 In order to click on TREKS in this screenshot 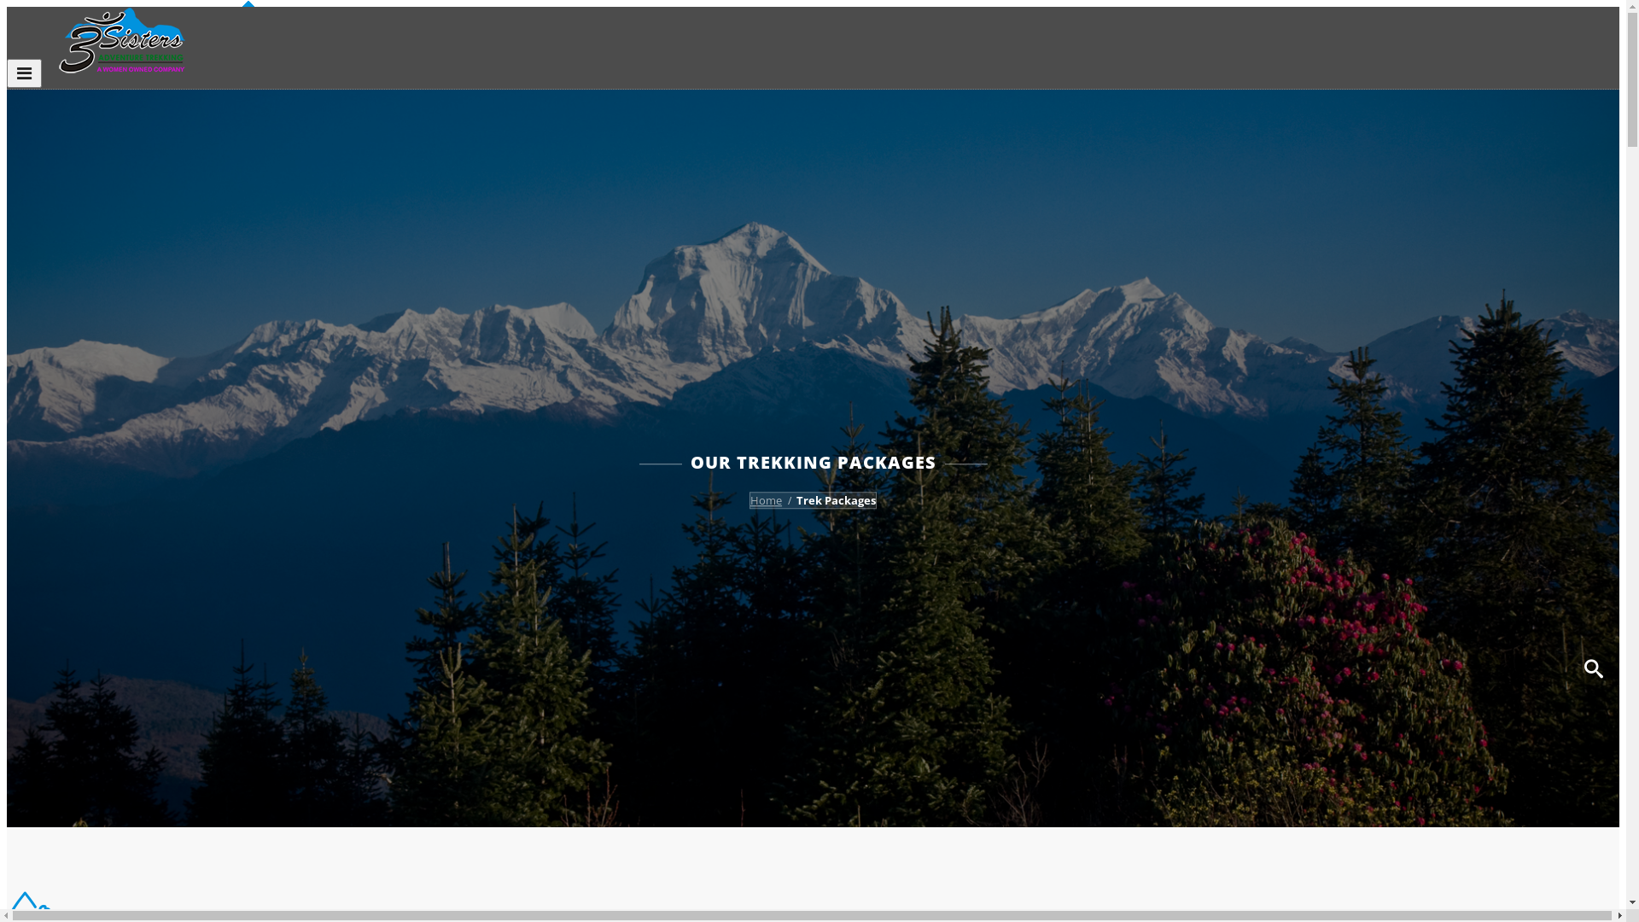, I will do `click(1465, 261)`.